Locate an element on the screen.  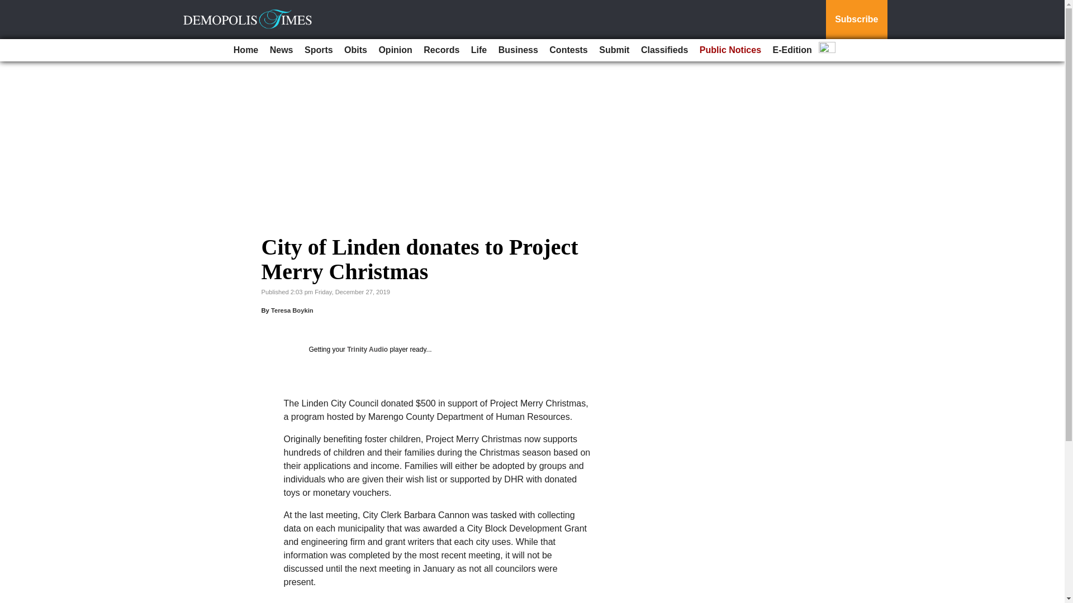
Obits is located at coordinates (355, 50).